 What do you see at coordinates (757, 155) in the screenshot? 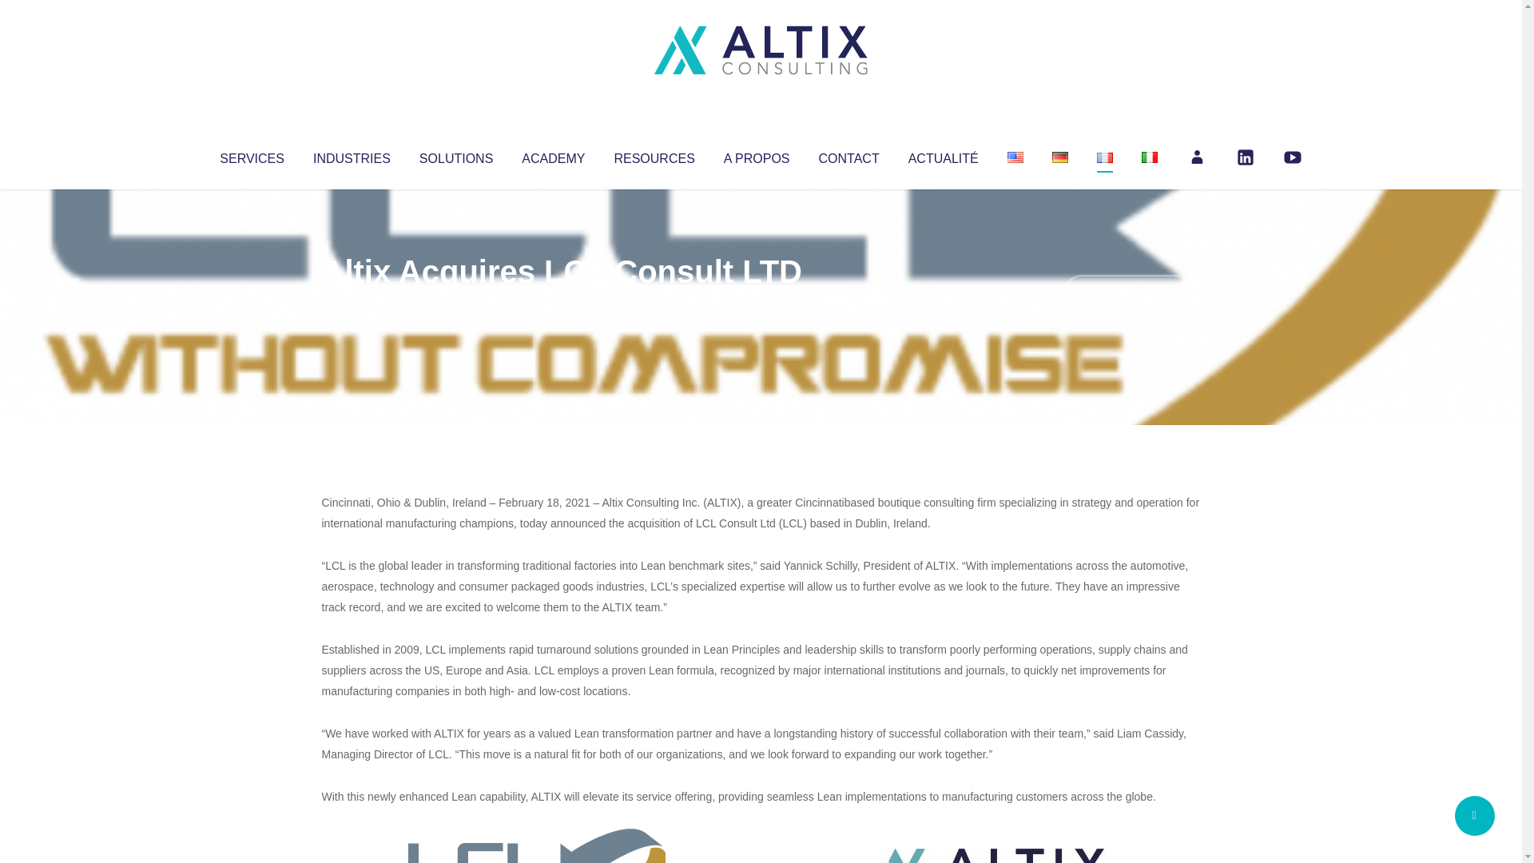
I see `A PROPOS` at bounding box center [757, 155].